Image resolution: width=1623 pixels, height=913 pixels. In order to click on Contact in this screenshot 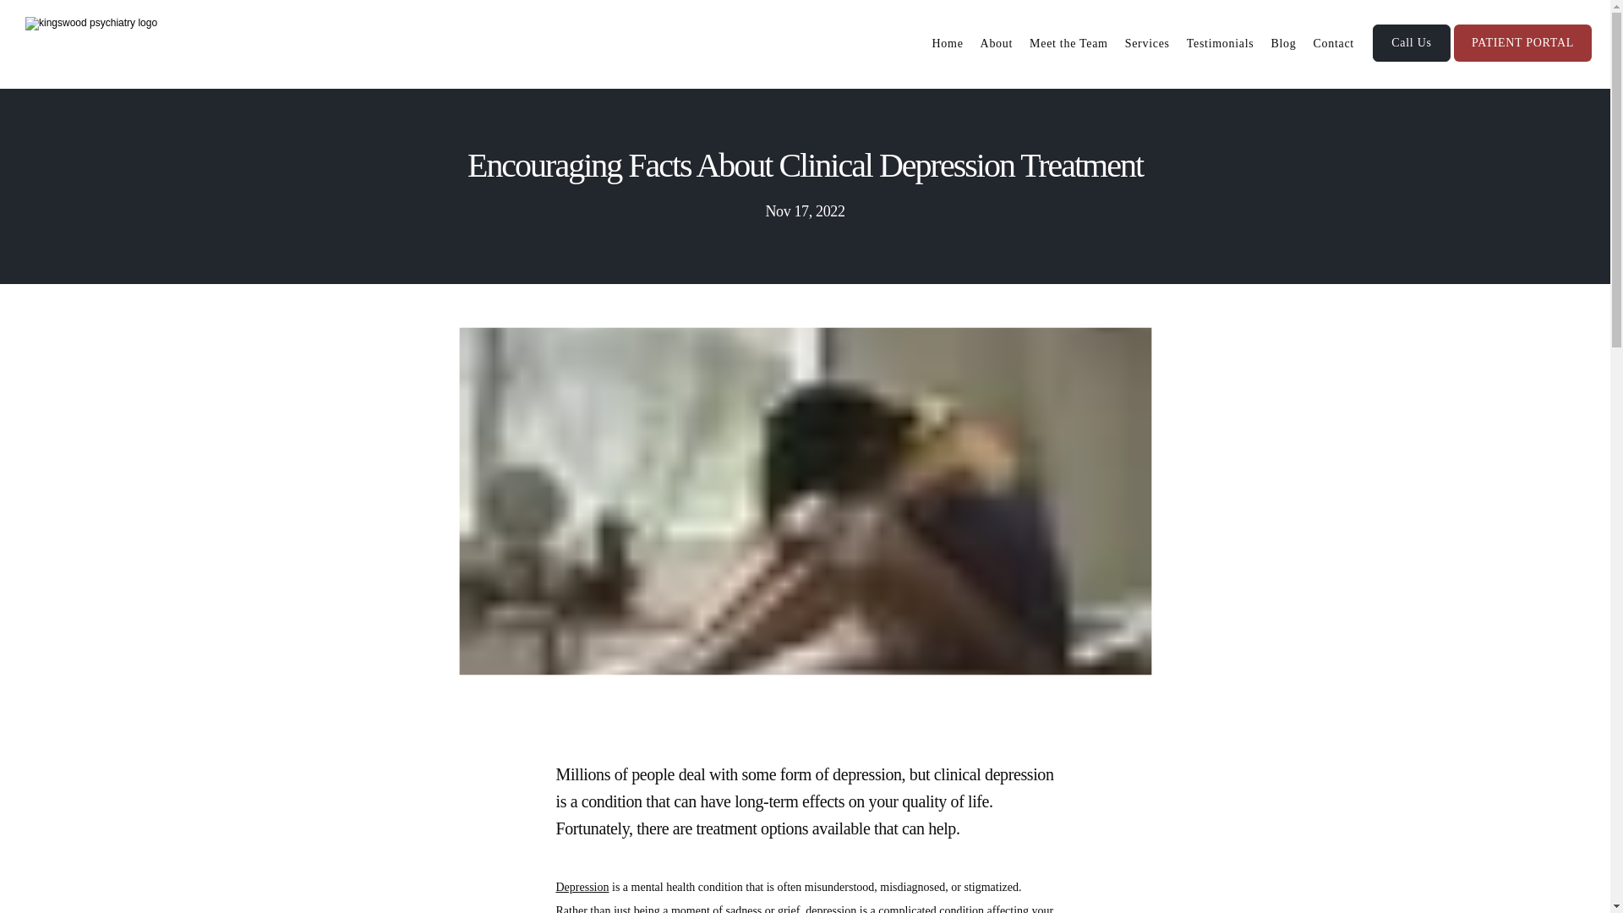, I will do `click(1333, 44)`.